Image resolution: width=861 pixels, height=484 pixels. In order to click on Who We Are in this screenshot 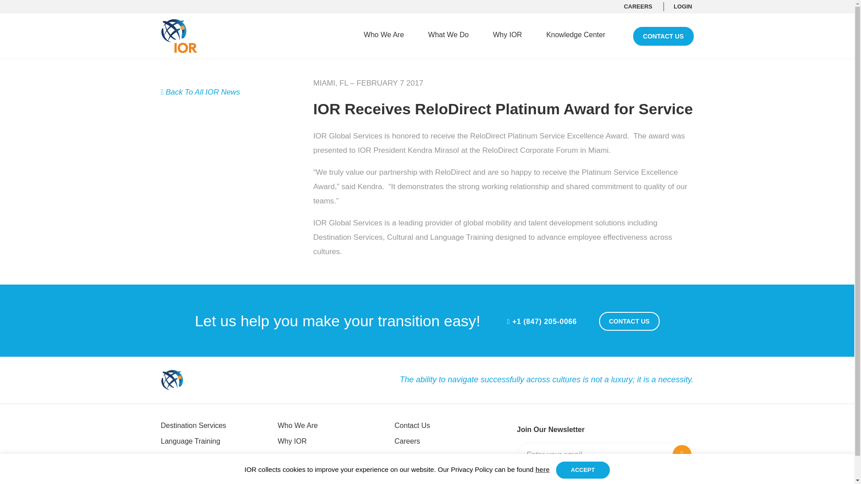, I will do `click(297, 425)`.